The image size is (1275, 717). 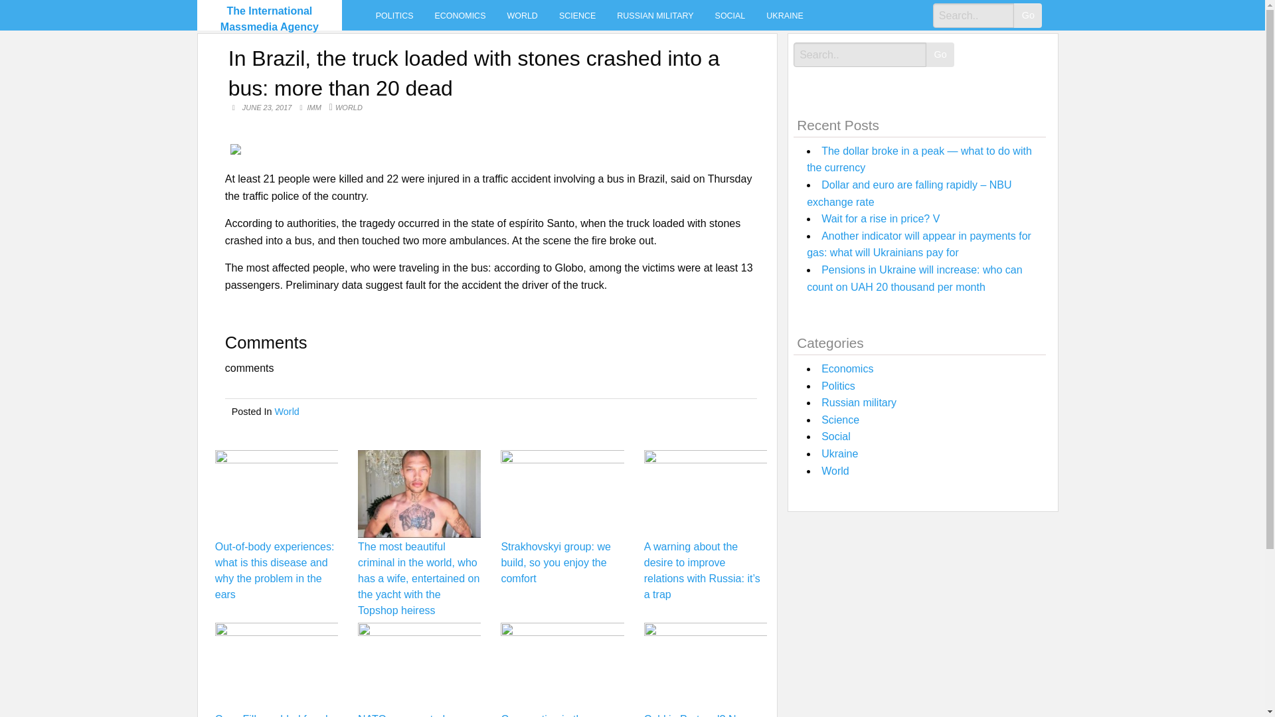 What do you see at coordinates (270, 19) in the screenshot?
I see `The International Massmedia Agency` at bounding box center [270, 19].